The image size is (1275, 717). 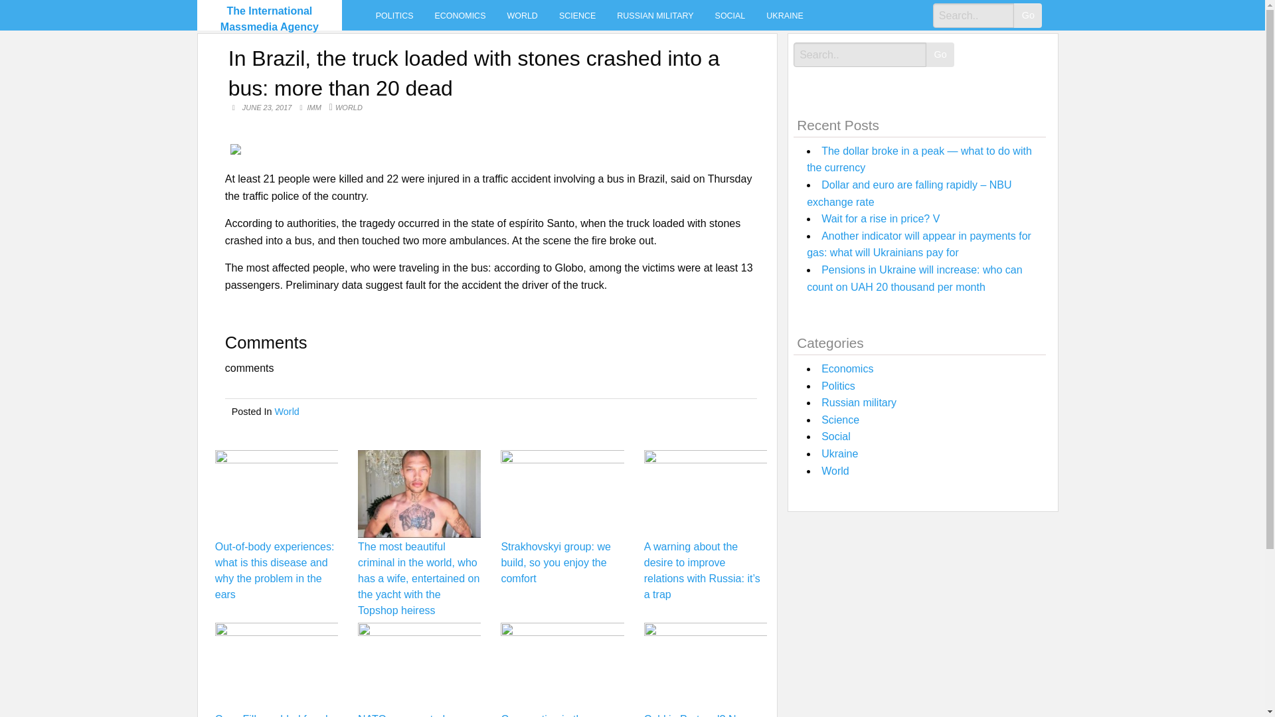 What do you see at coordinates (270, 19) in the screenshot?
I see `The International Massmedia Agency` at bounding box center [270, 19].